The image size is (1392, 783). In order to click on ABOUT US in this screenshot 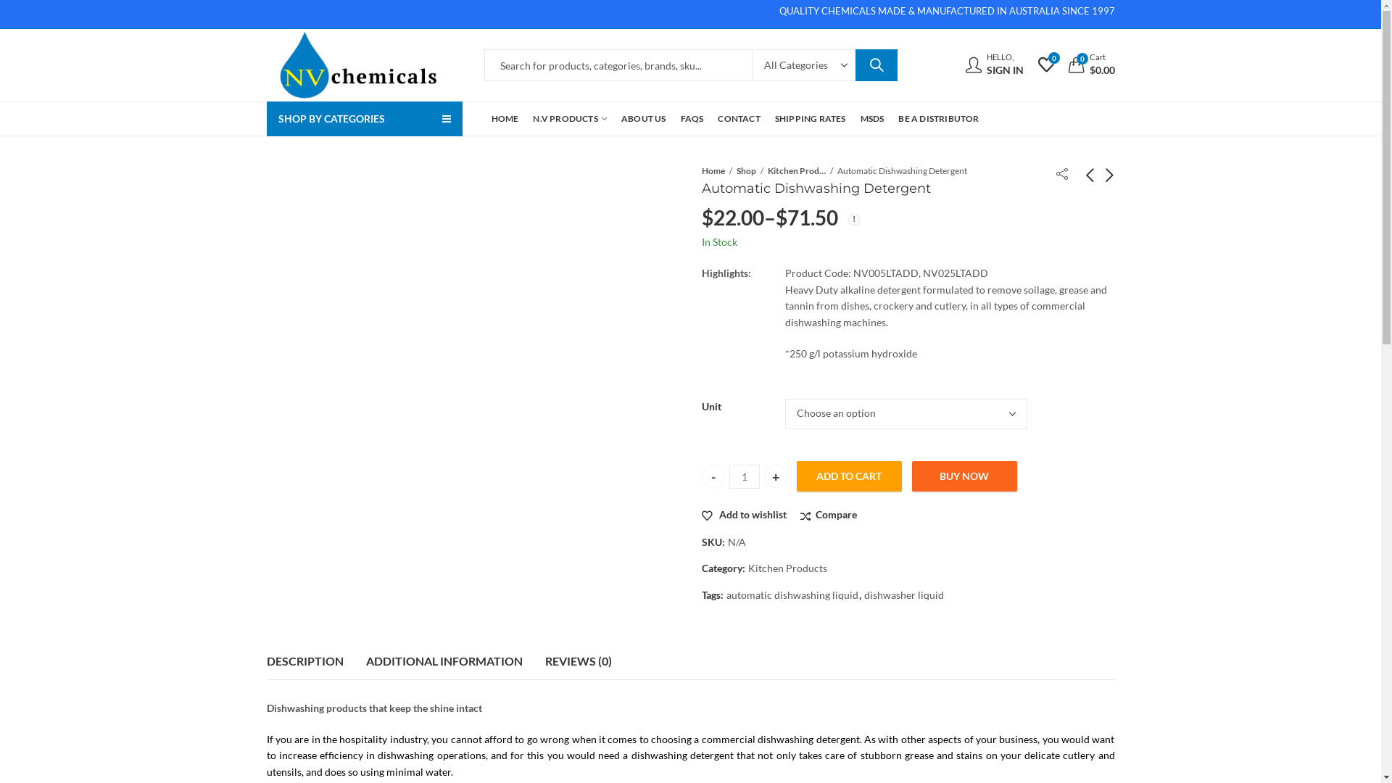, I will do `click(644, 119)`.